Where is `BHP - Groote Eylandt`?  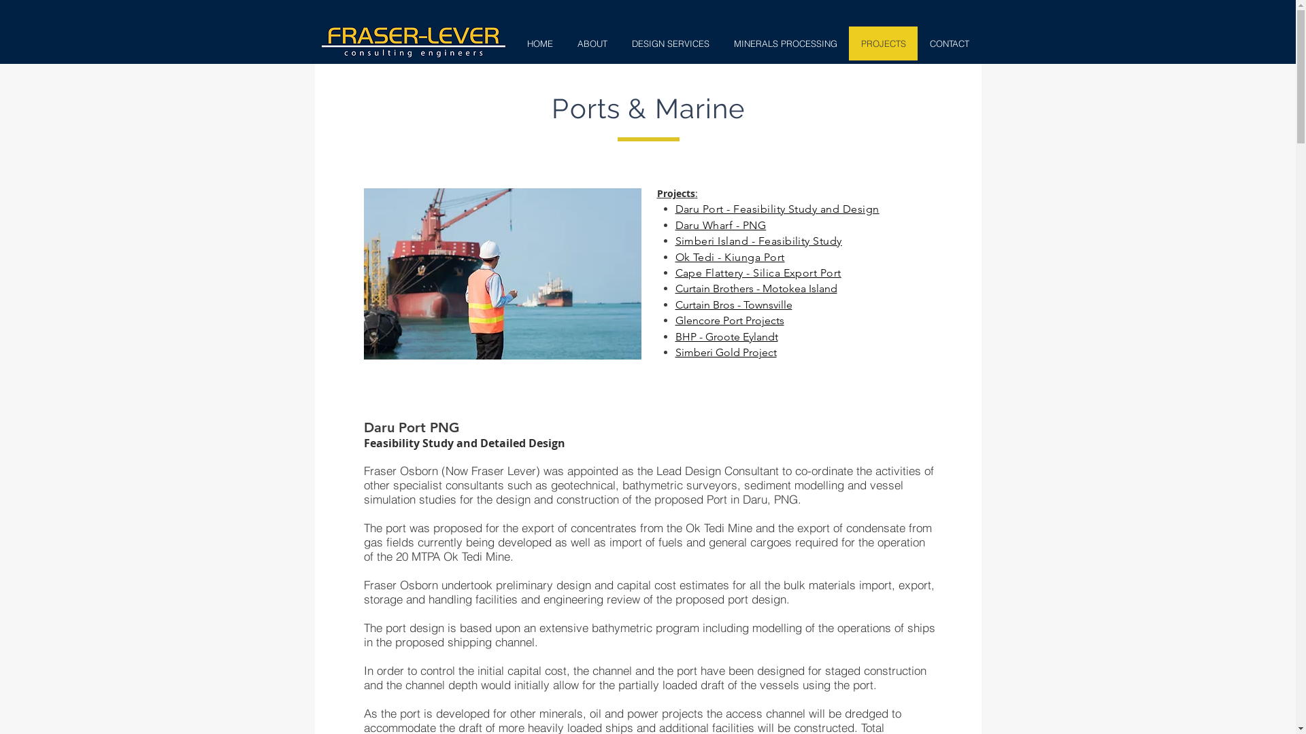
BHP - Groote Eylandt is located at coordinates (726, 336).